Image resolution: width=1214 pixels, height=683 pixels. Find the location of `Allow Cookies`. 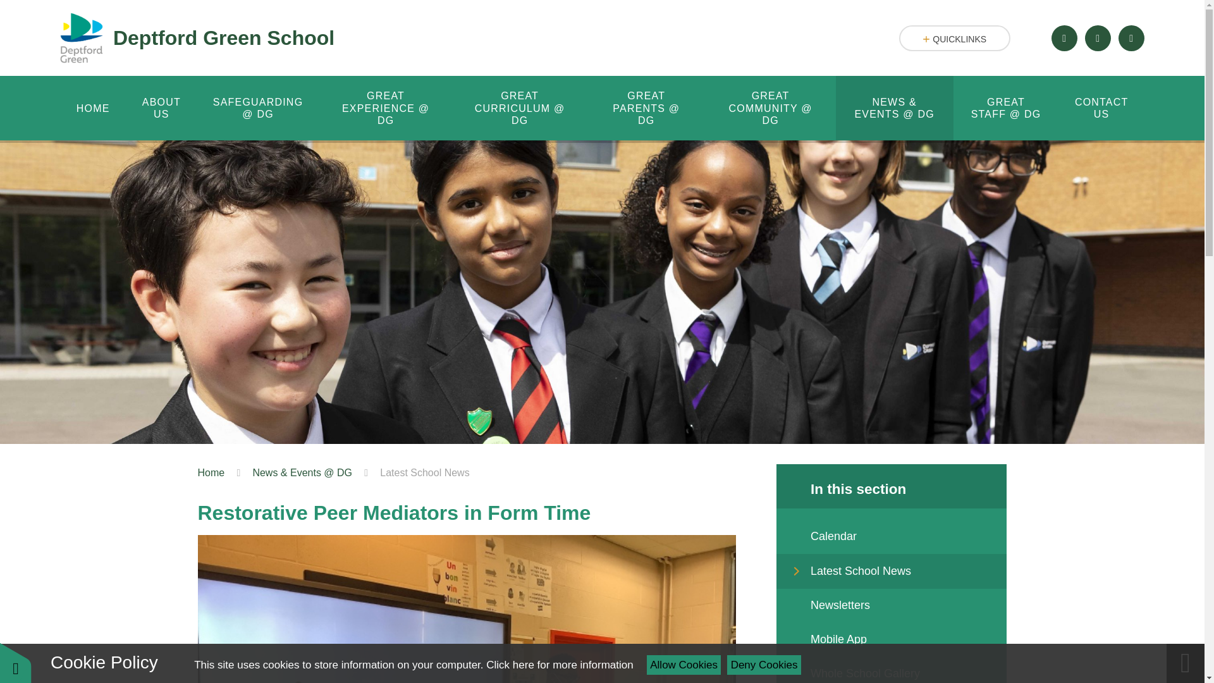

Allow Cookies is located at coordinates (684, 665).